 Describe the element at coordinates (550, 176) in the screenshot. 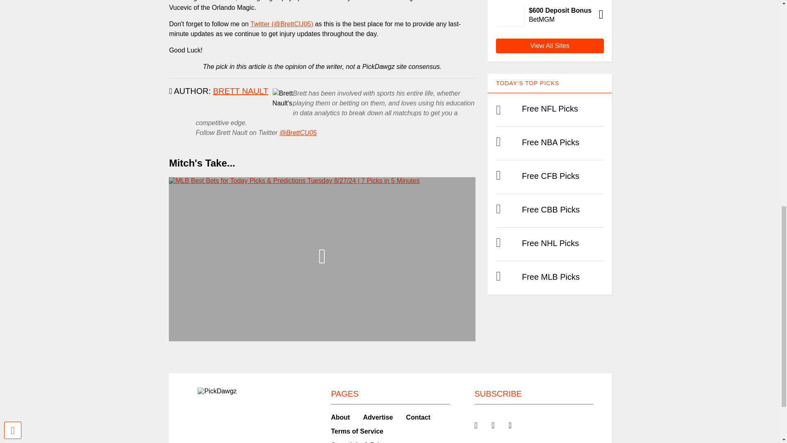

I see `Free CFB Picks` at that location.